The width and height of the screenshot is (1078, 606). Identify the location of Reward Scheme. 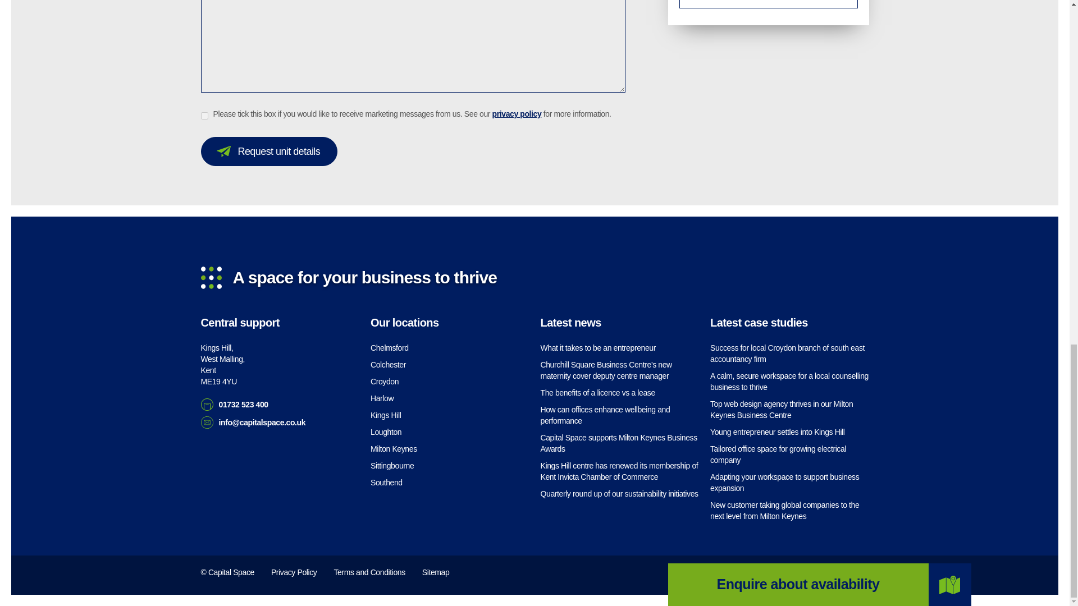
(768, 4).